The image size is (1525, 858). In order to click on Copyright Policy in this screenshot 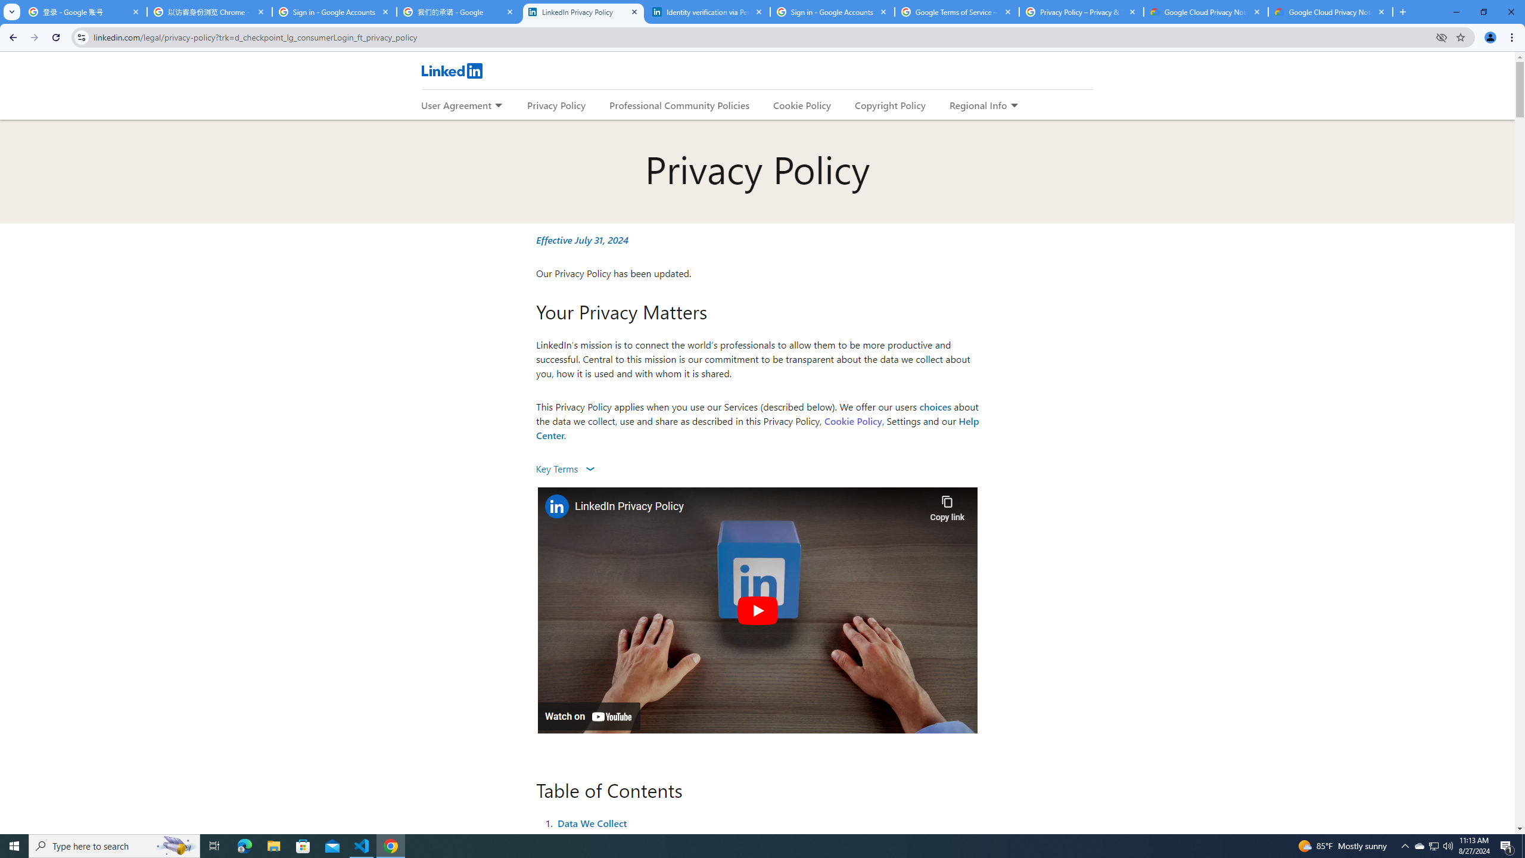, I will do `click(889, 105)`.